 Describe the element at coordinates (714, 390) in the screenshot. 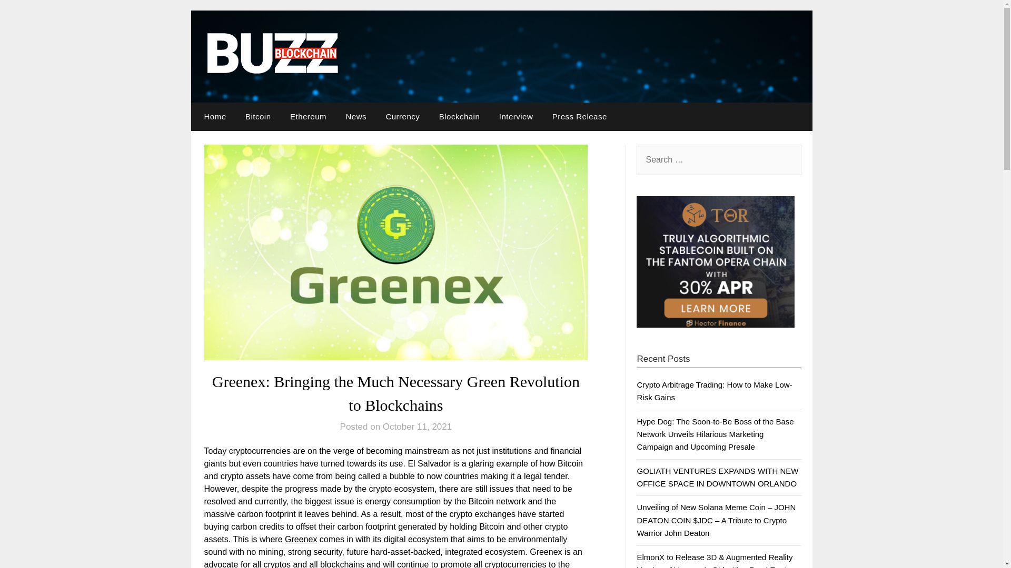

I see `Crypto Arbitrage Trading: How to Make Low-Risk Gains` at that location.